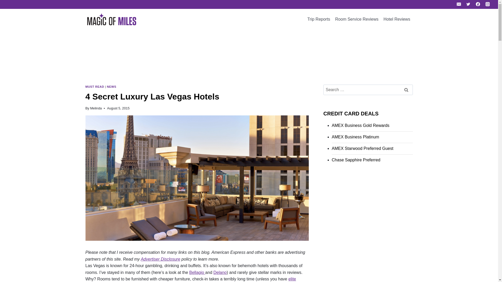 This screenshot has height=282, width=502. What do you see at coordinates (96, 108) in the screenshot?
I see `Melinda` at bounding box center [96, 108].